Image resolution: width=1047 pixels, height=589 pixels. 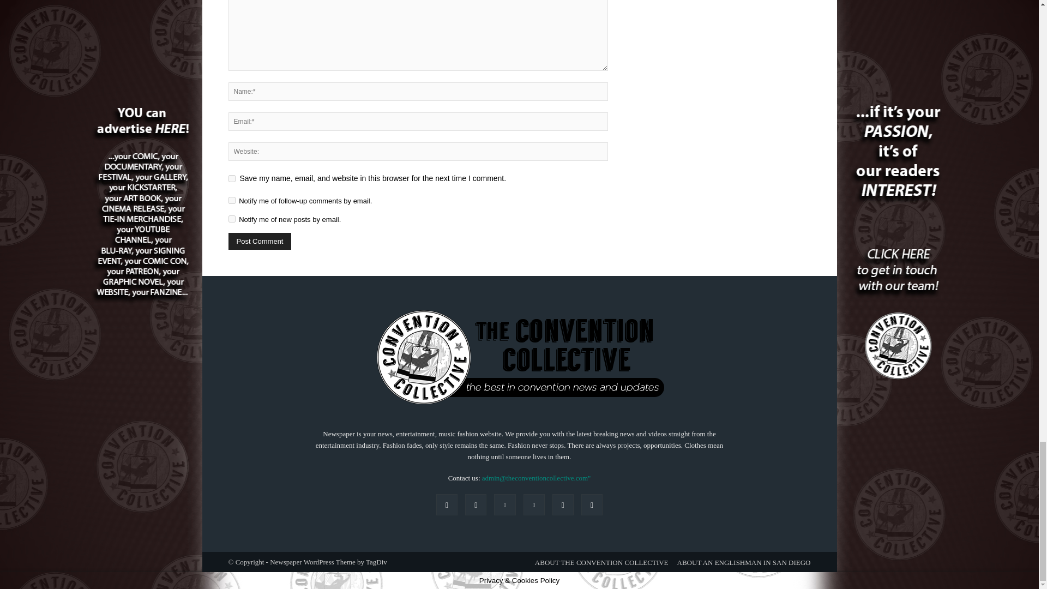 What do you see at coordinates (260, 241) in the screenshot?
I see `Post Comment` at bounding box center [260, 241].